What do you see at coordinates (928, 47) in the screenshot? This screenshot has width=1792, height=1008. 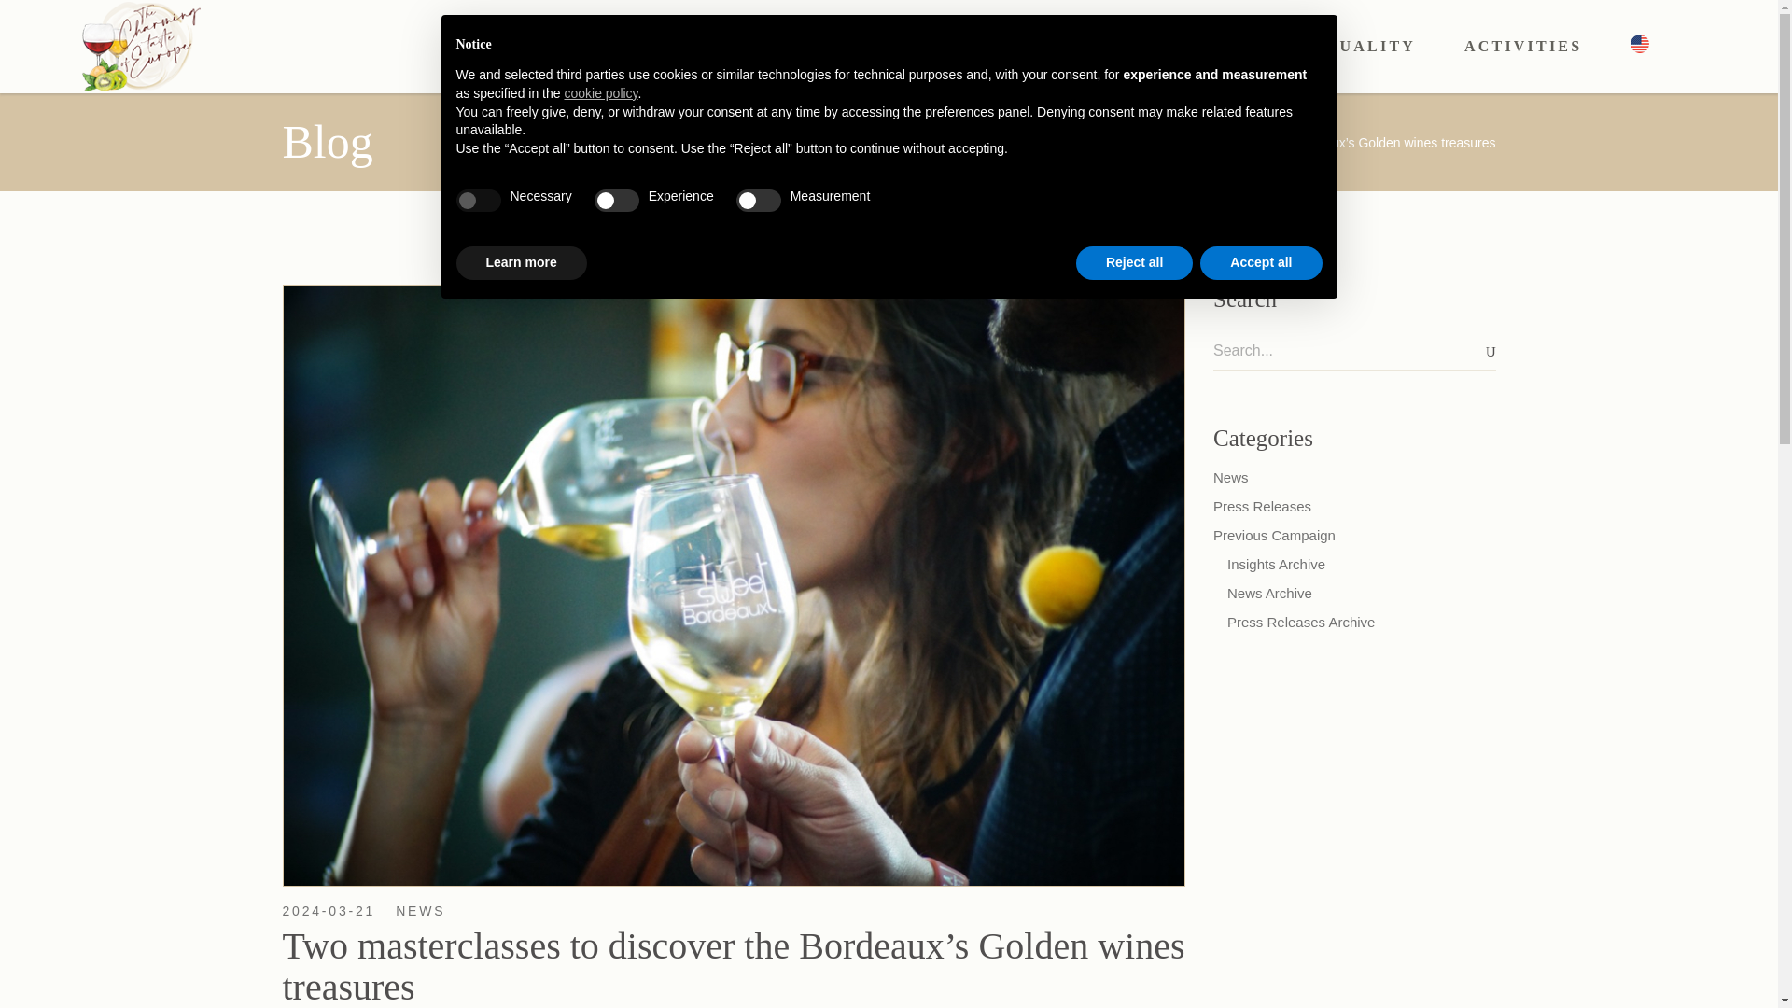 I see `TERRITORIES` at bounding box center [928, 47].